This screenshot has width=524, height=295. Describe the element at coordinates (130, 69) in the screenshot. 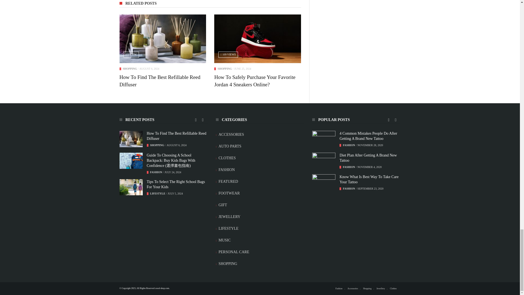

I see `SHOPPING` at that location.